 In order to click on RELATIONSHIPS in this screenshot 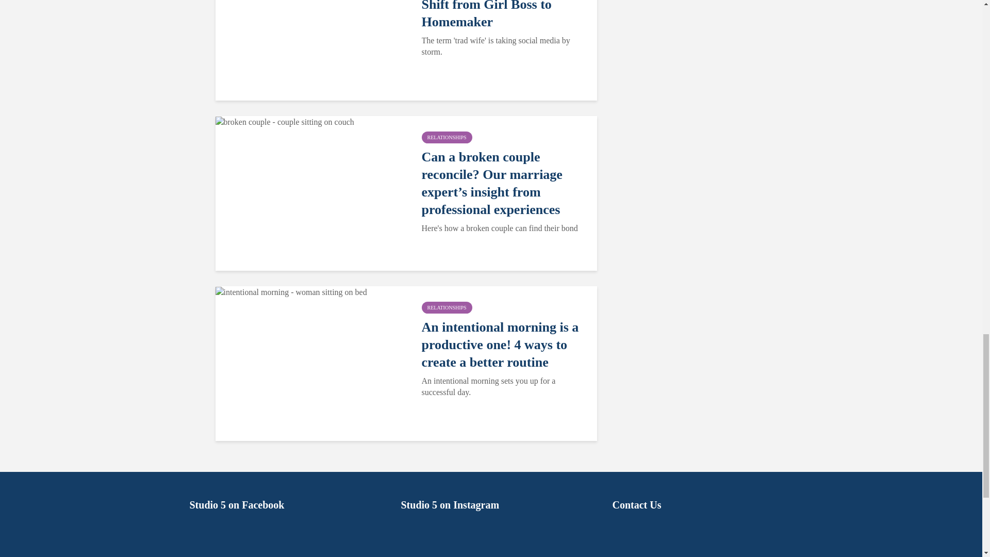, I will do `click(447, 137)`.